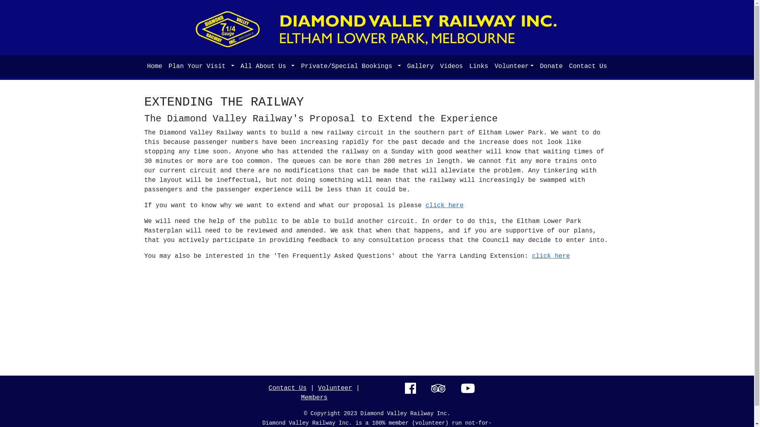 This screenshot has height=427, width=760. Describe the element at coordinates (351, 66) in the screenshot. I see `Private/Special Bookings` at that location.